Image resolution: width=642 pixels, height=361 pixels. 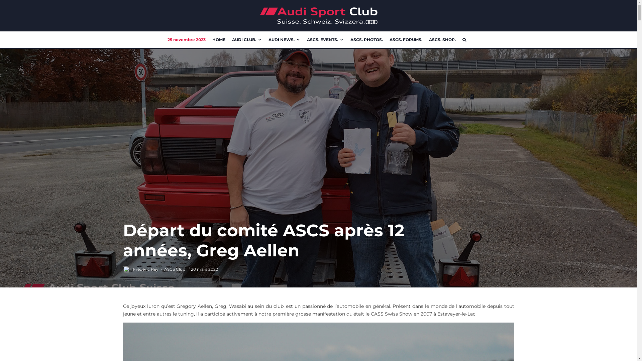 What do you see at coordinates (442, 40) in the screenshot?
I see `ASCS. SHOP.` at bounding box center [442, 40].